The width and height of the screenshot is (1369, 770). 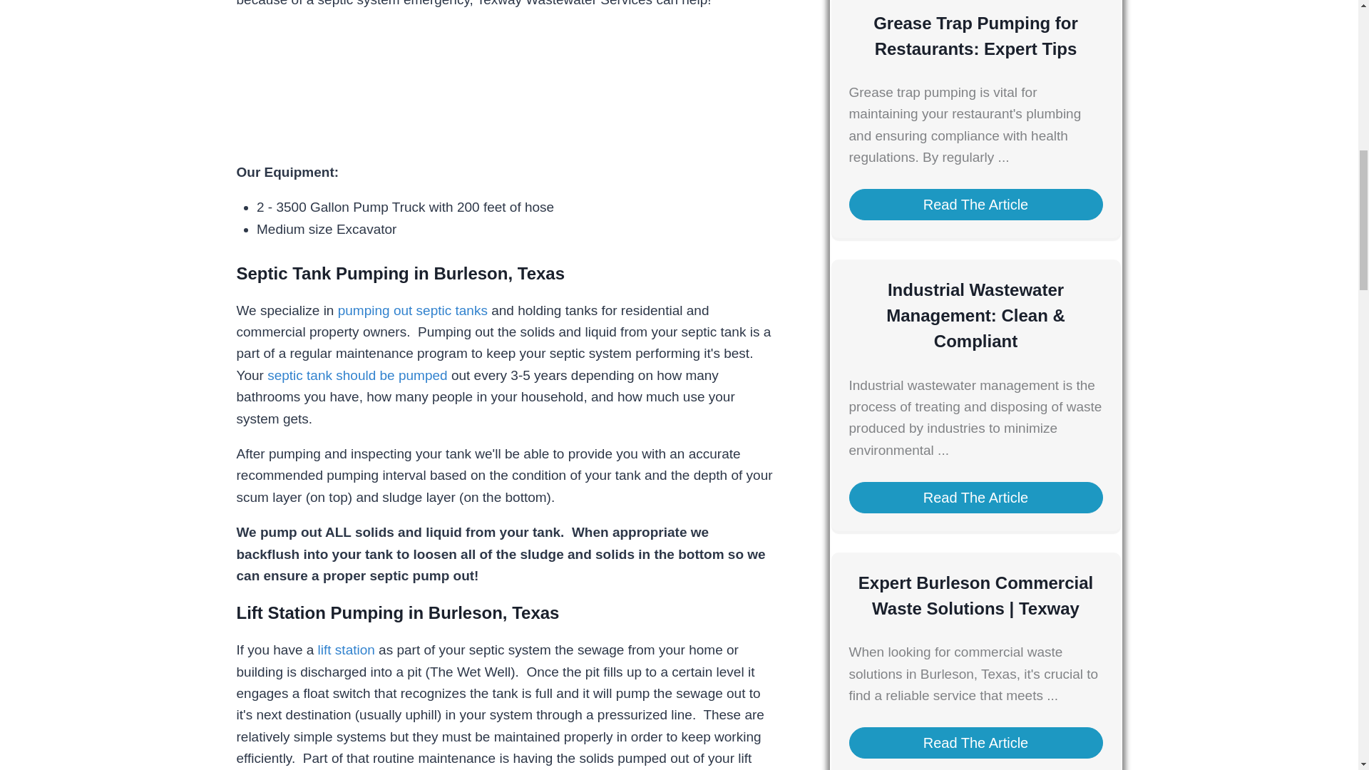 What do you see at coordinates (436, 86) in the screenshot?
I see `holding-tank-pump-outs` at bounding box center [436, 86].